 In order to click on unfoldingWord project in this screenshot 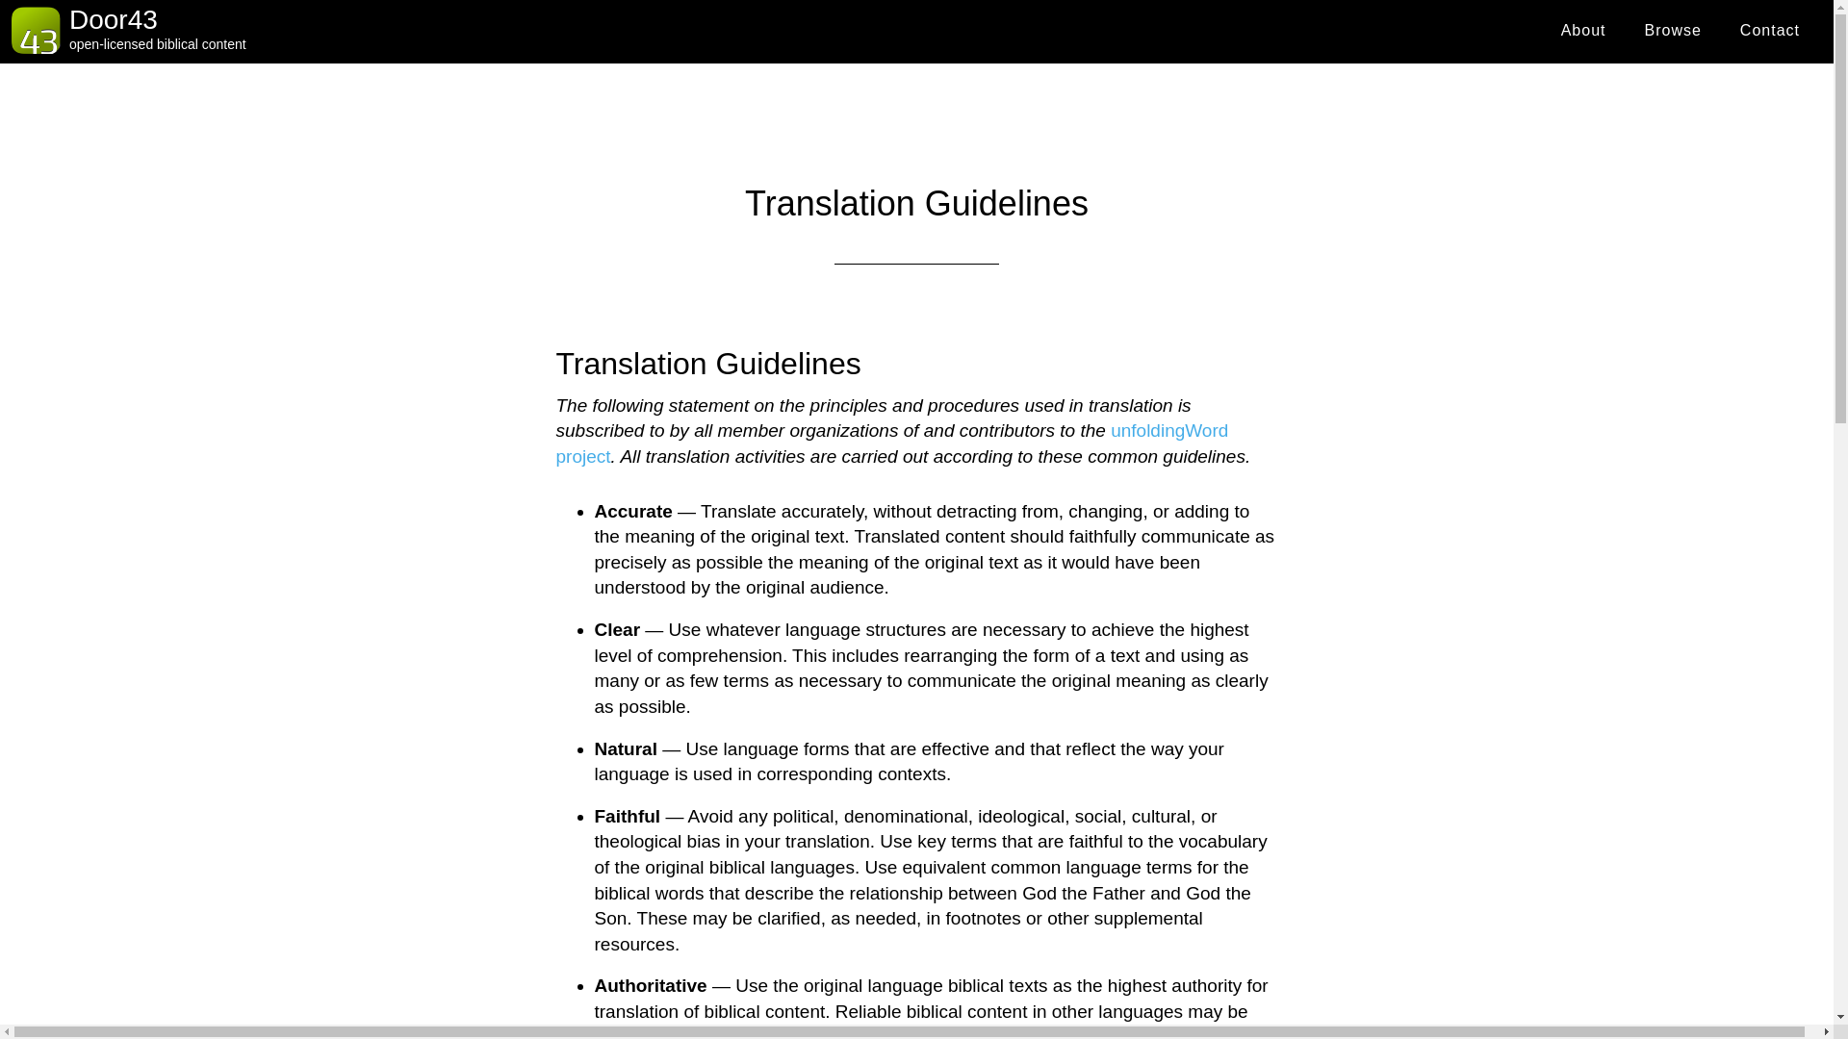, I will do `click(891, 443)`.